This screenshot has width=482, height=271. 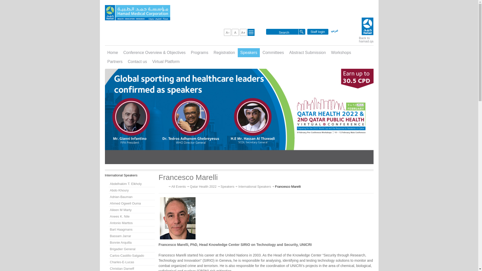 I want to click on Contact us, so click(x=137, y=61).